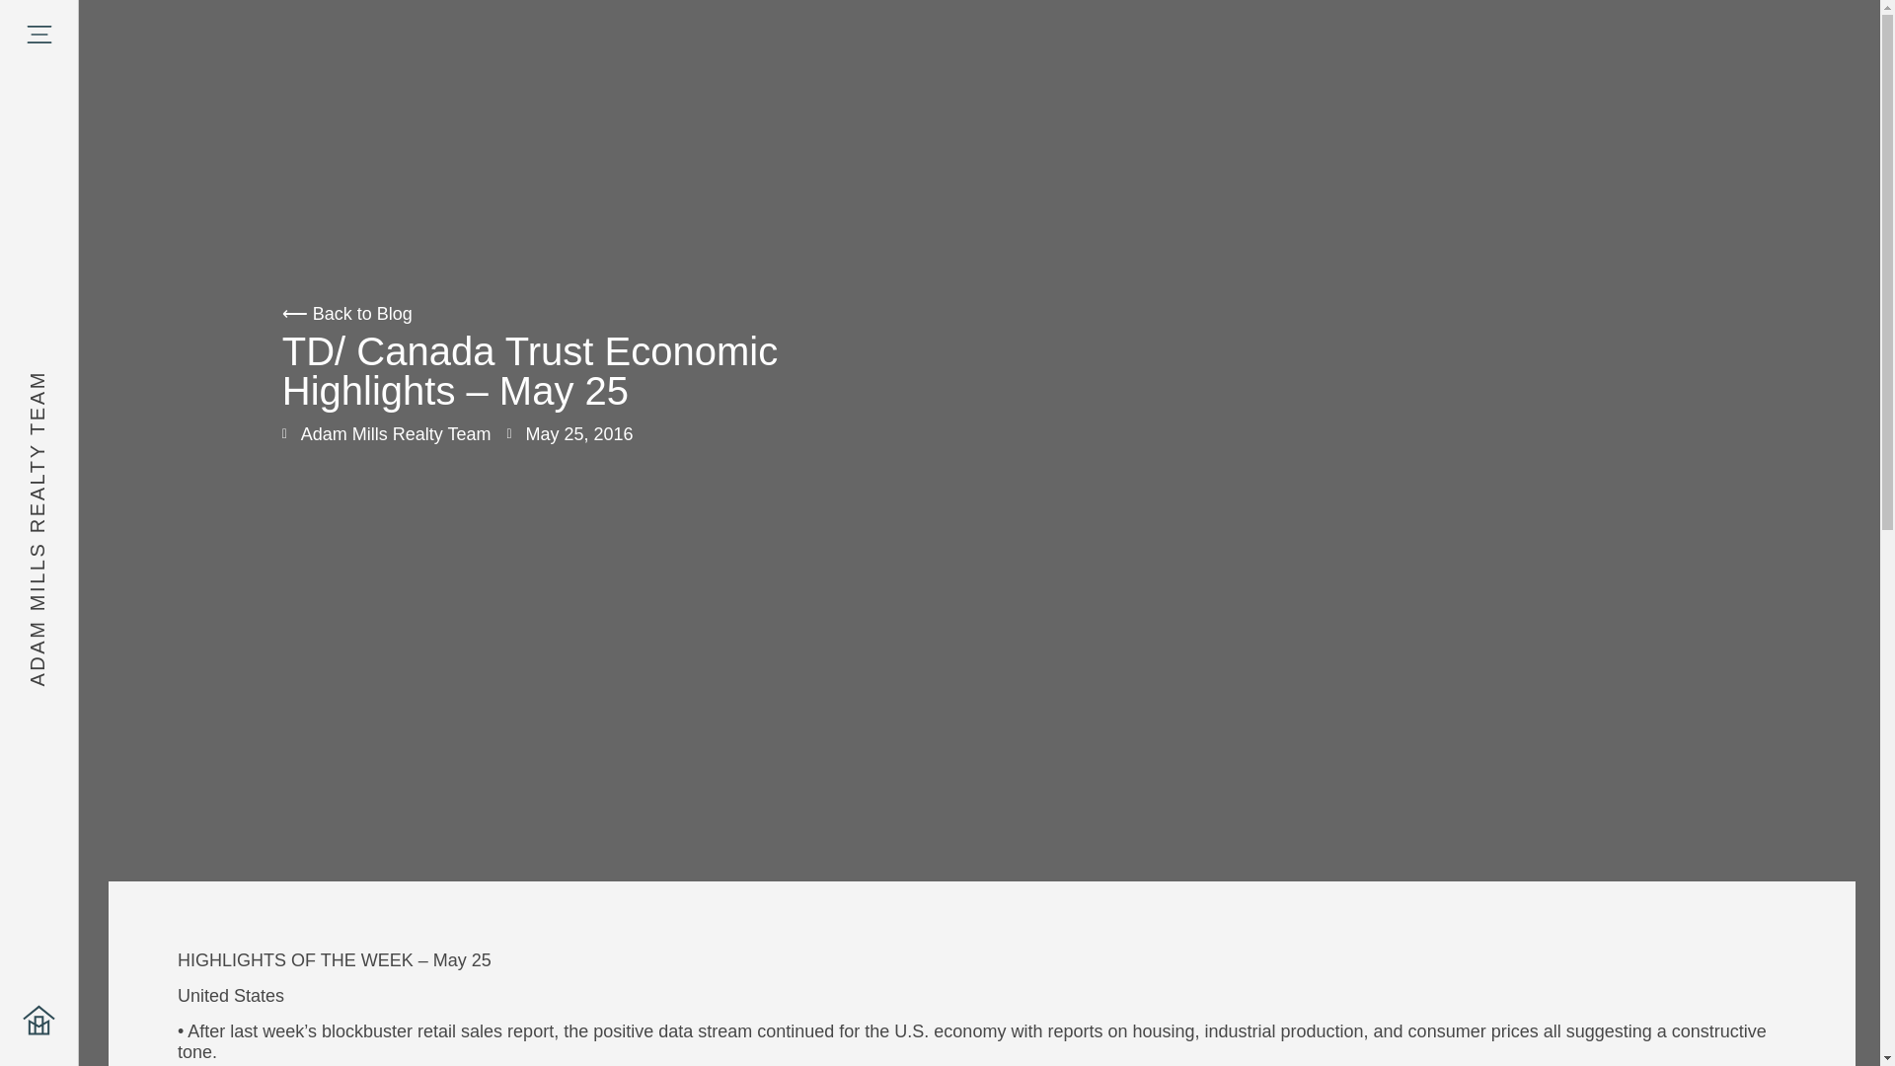 This screenshot has width=1895, height=1066. What do you see at coordinates (568, 434) in the screenshot?
I see `May 25, 2016` at bounding box center [568, 434].